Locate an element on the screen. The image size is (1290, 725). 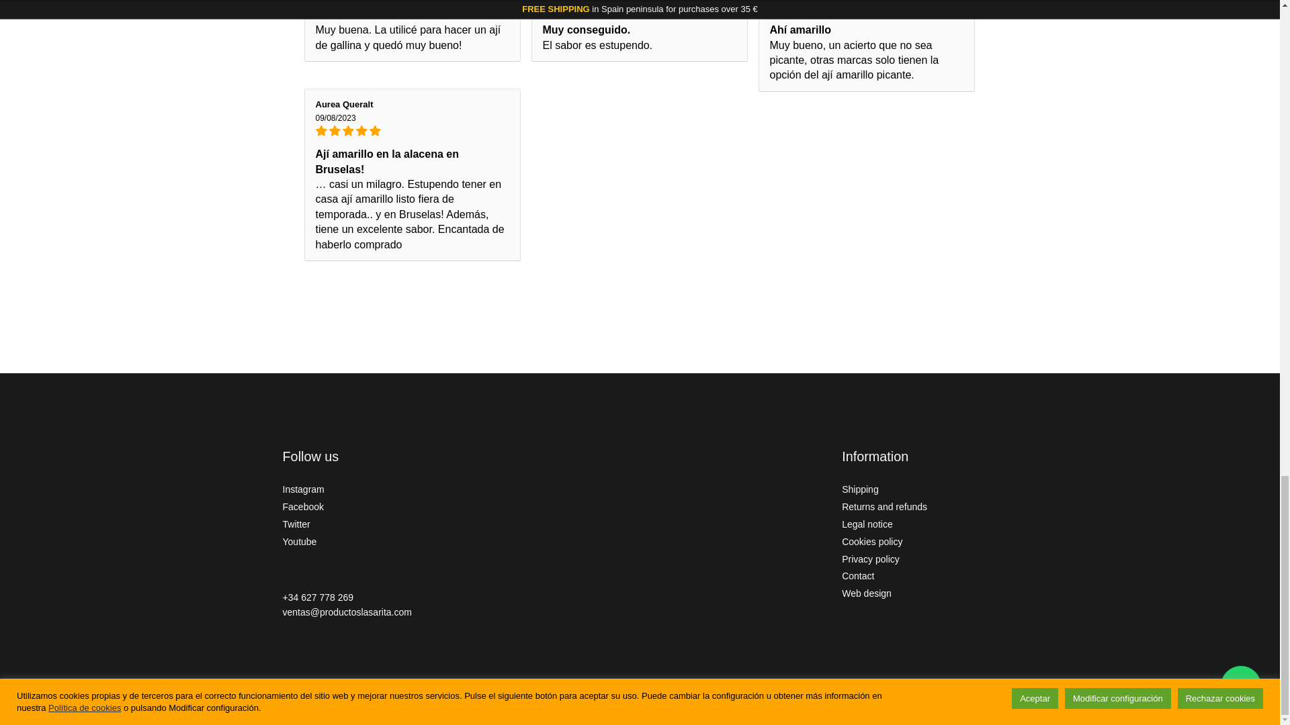
Facebook is located at coordinates (302, 506).